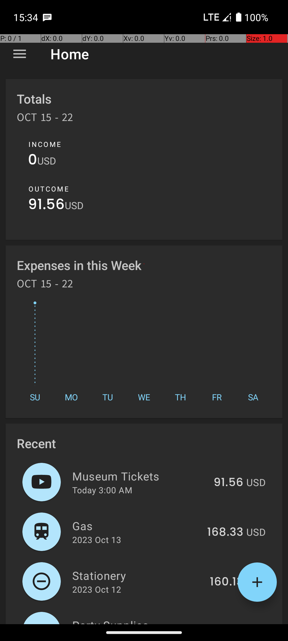 The width and height of the screenshot is (288, 641). What do you see at coordinates (137, 526) in the screenshot?
I see `Gas` at bounding box center [137, 526].